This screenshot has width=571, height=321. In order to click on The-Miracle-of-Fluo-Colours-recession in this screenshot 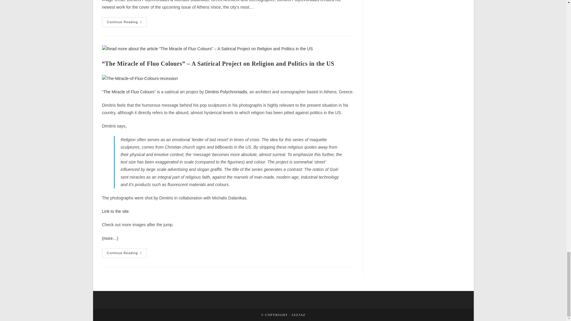, I will do `click(139, 78)`.